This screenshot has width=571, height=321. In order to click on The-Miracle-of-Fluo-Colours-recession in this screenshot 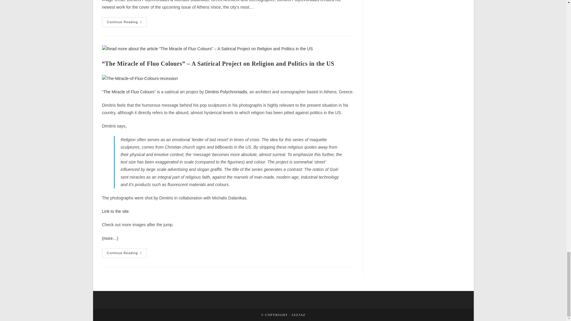, I will do `click(139, 78)`.